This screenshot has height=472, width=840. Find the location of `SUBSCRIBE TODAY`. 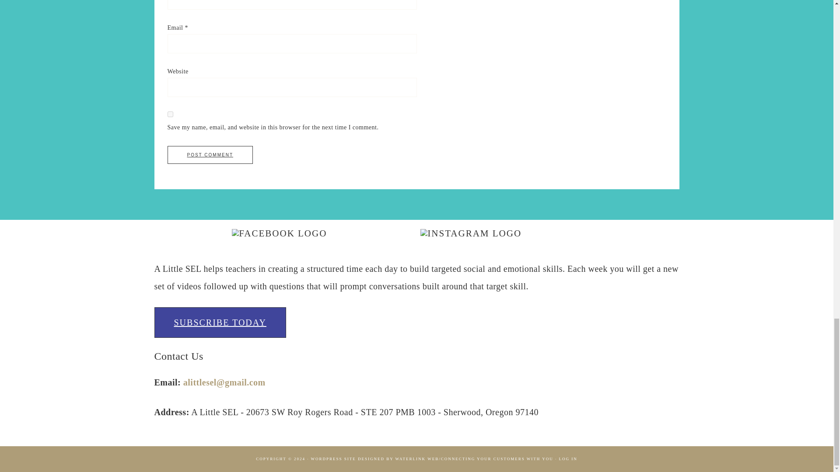

SUBSCRIBE TODAY is located at coordinates (220, 323).